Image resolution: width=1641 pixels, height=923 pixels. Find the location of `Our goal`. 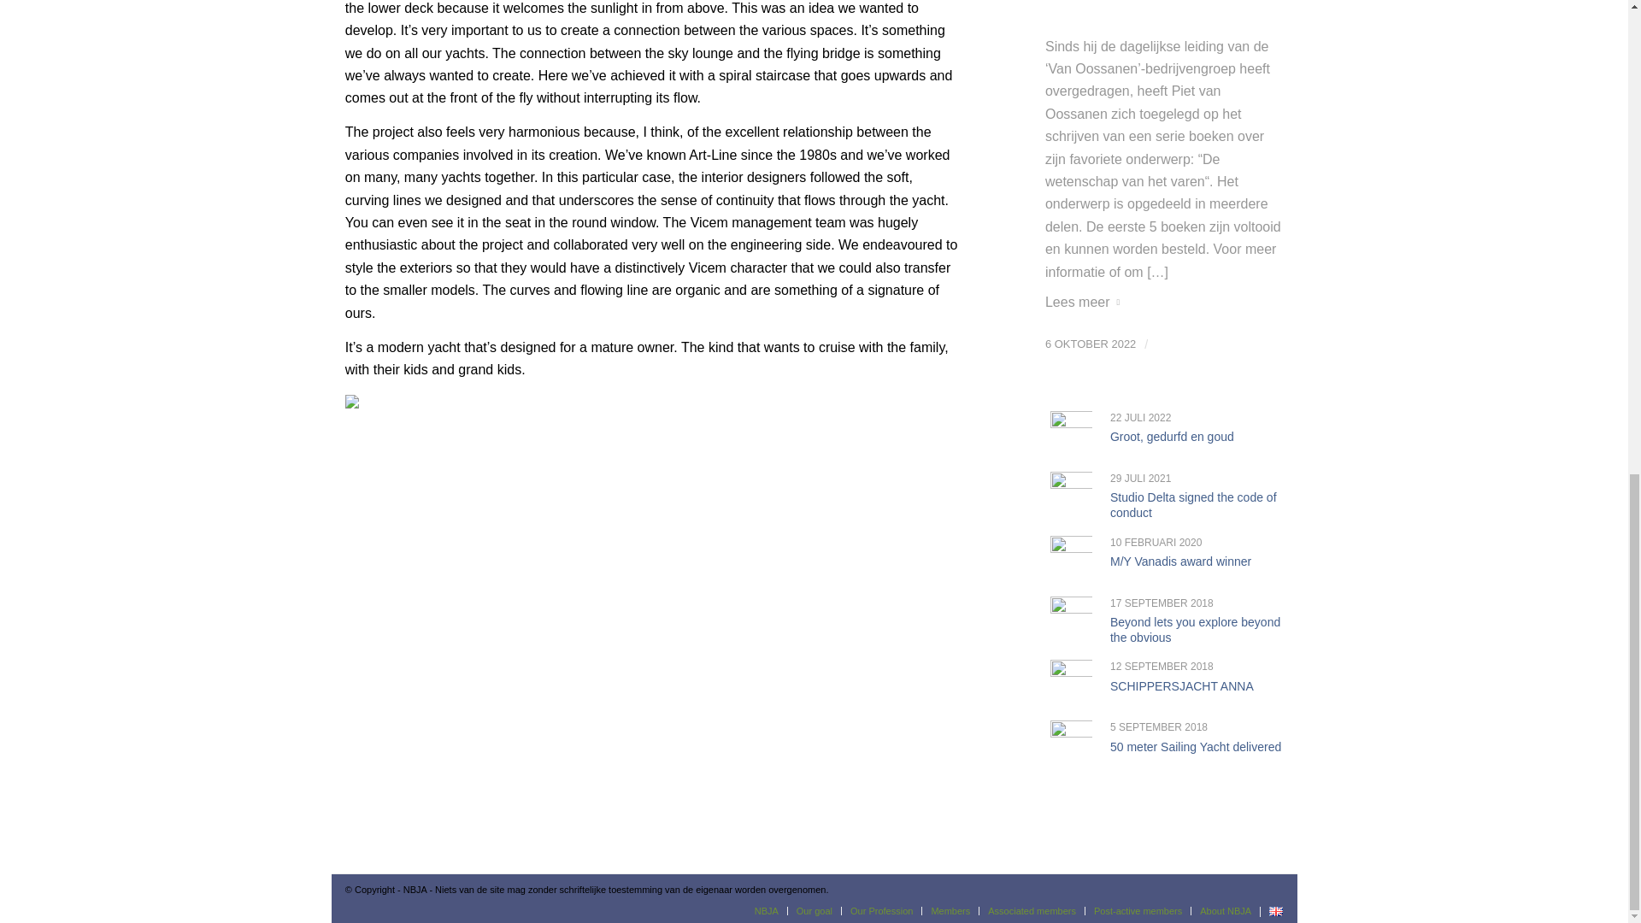

Our goal is located at coordinates (814, 911).